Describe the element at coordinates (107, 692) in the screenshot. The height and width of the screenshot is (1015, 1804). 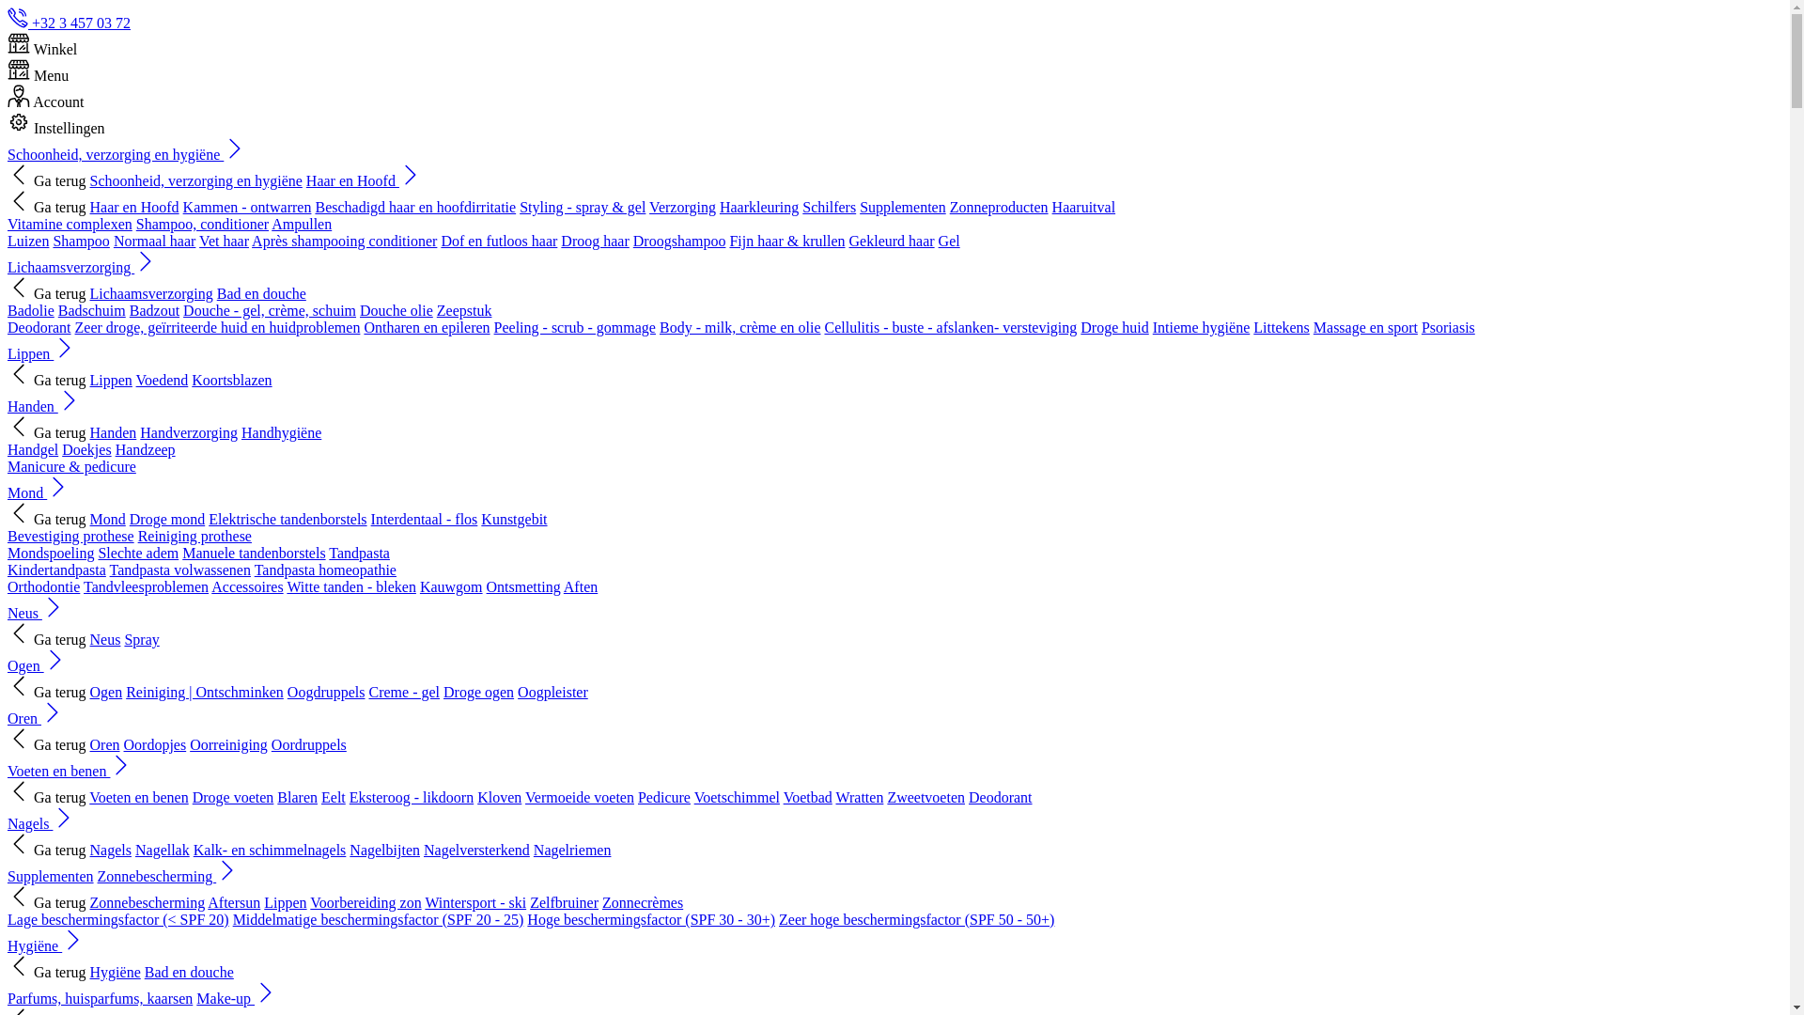
I see `Ogen` at that location.